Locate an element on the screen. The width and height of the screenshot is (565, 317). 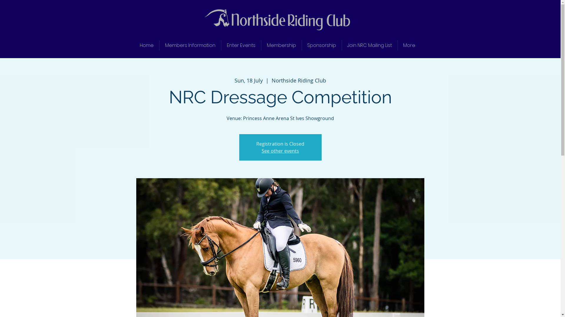
Enter Events is located at coordinates (241, 45).